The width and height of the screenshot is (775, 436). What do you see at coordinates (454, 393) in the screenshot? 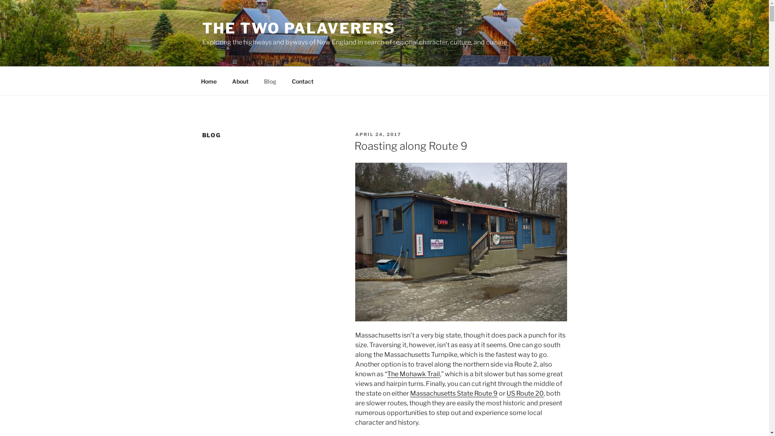
I see `Massachusetts State Route 9` at bounding box center [454, 393].